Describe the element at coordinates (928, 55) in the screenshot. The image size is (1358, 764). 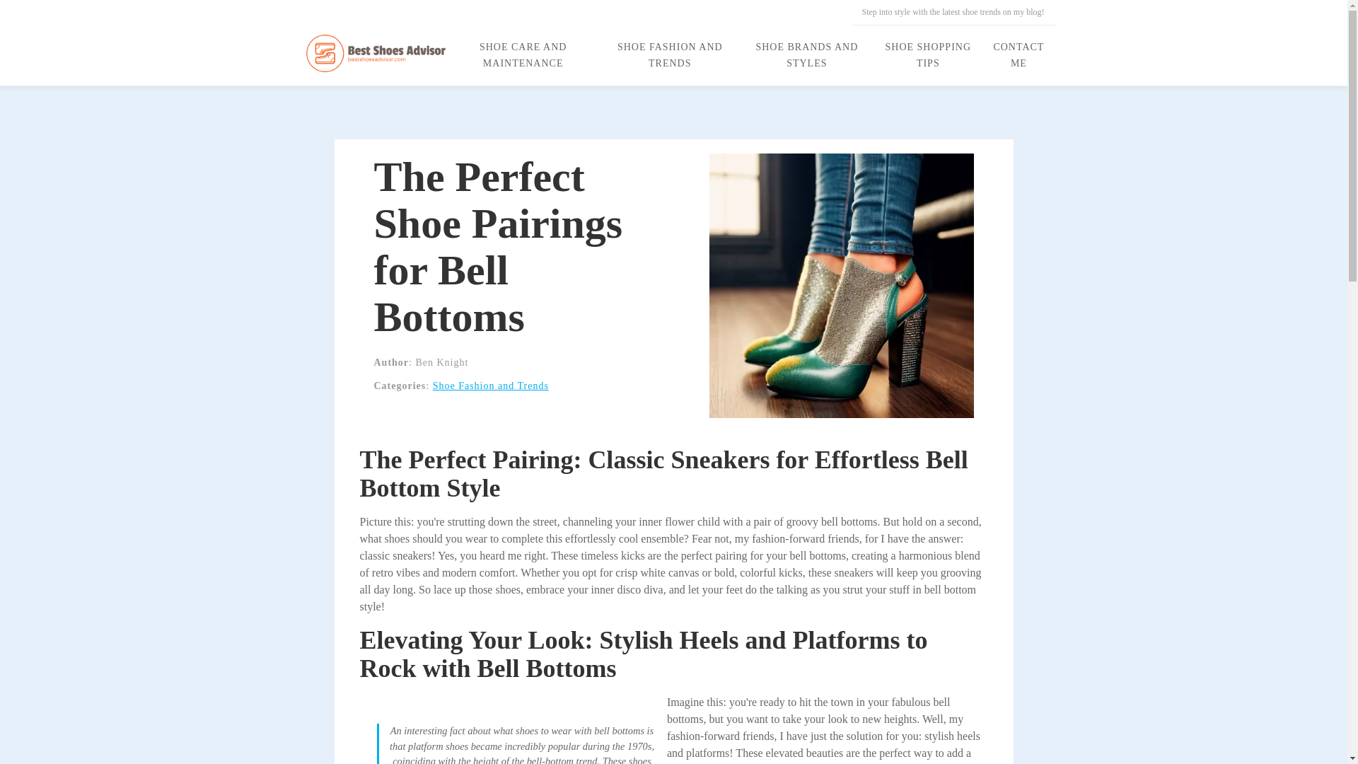
I see `SHOE SHOPPING TIPS` at that location.